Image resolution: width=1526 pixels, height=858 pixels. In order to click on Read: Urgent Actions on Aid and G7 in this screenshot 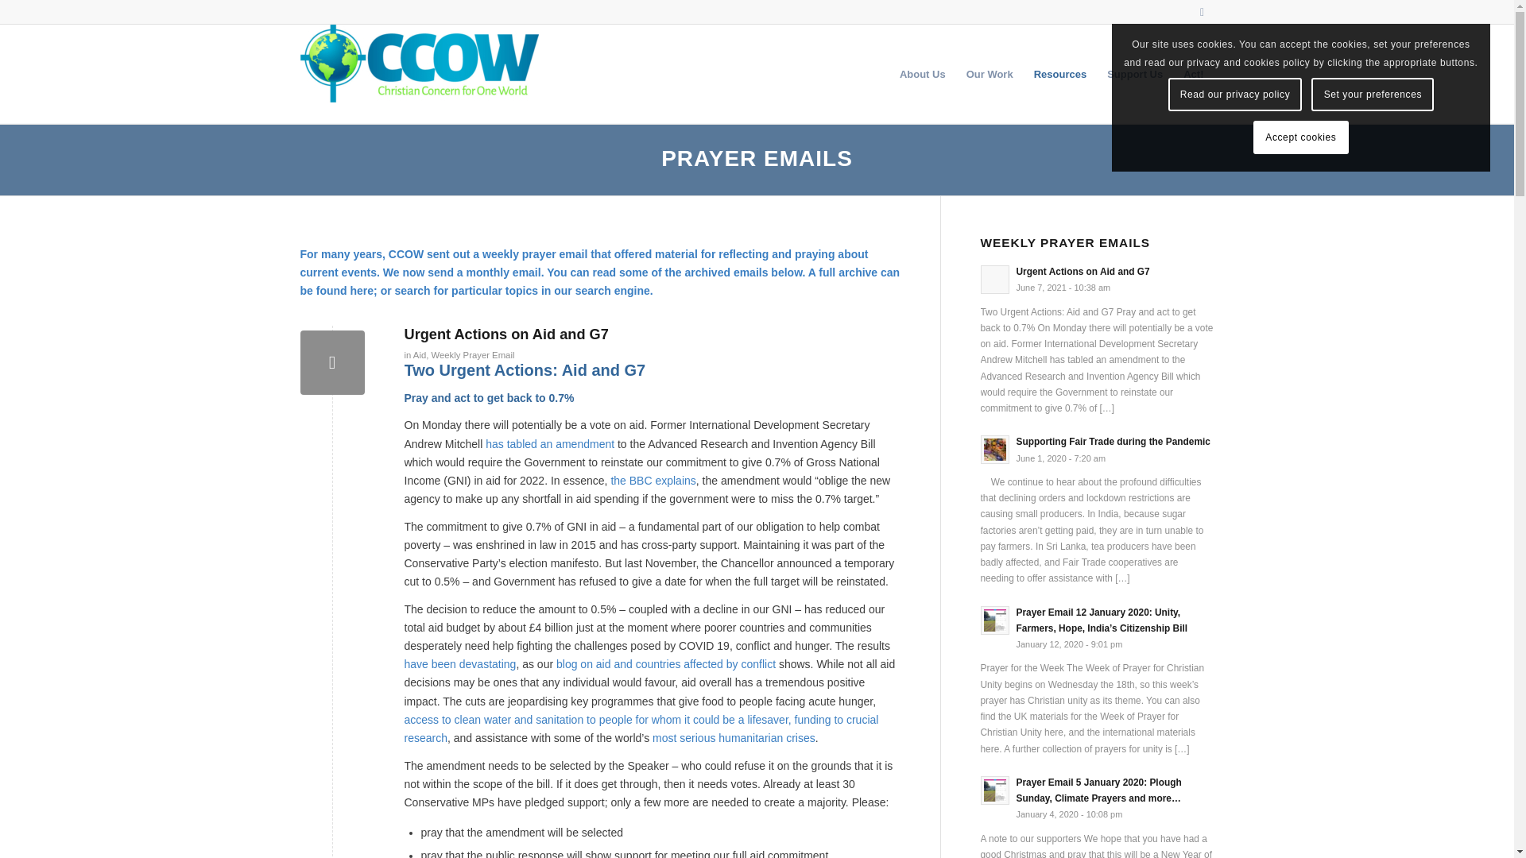, I will do `click(1083, 271)`.